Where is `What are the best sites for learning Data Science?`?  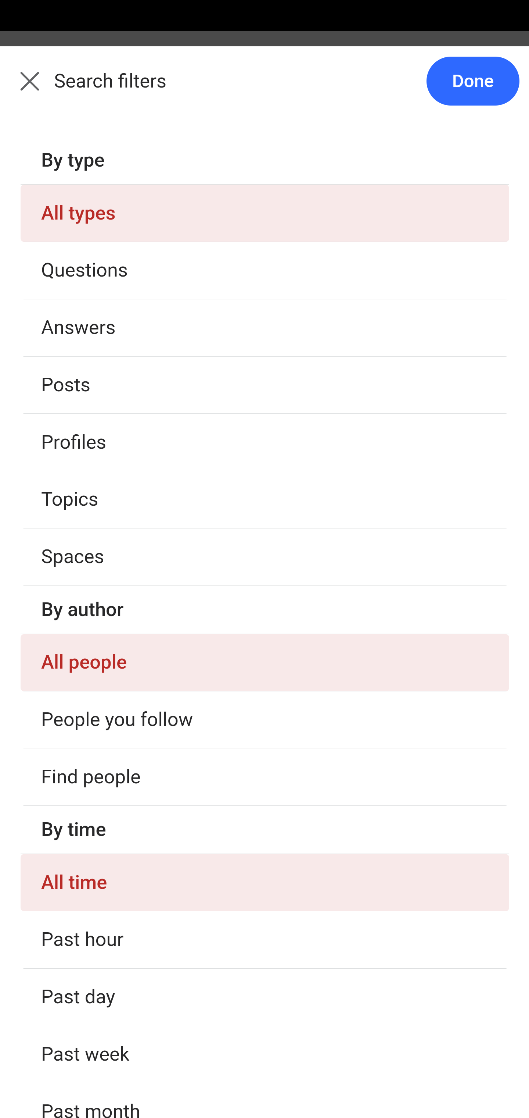
What are the best sites for learning Data Science? is located at coordinates (265, 783).